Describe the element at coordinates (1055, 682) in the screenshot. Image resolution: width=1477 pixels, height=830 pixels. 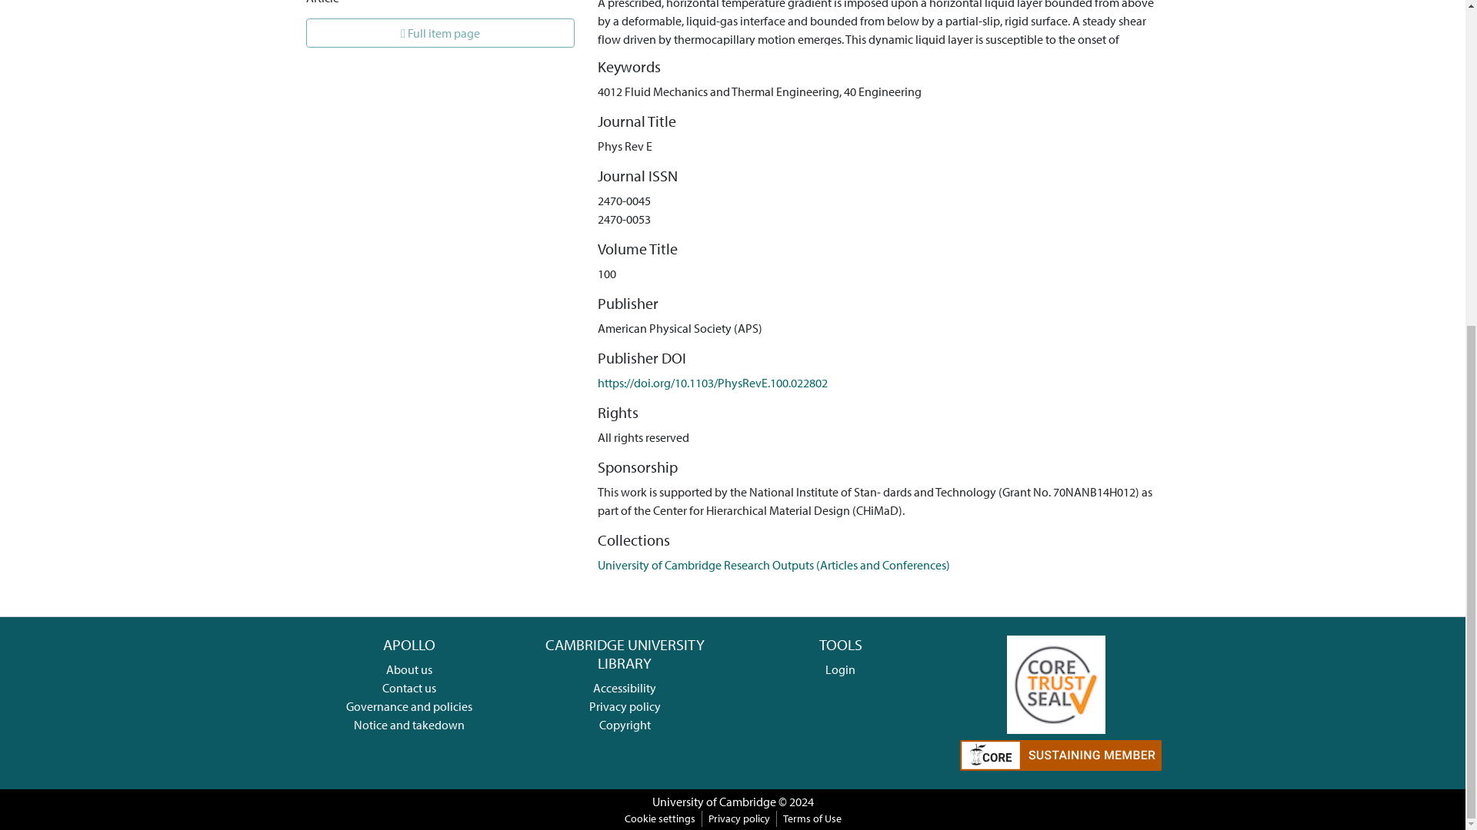
I see `Apollo CTS full application` at that location.